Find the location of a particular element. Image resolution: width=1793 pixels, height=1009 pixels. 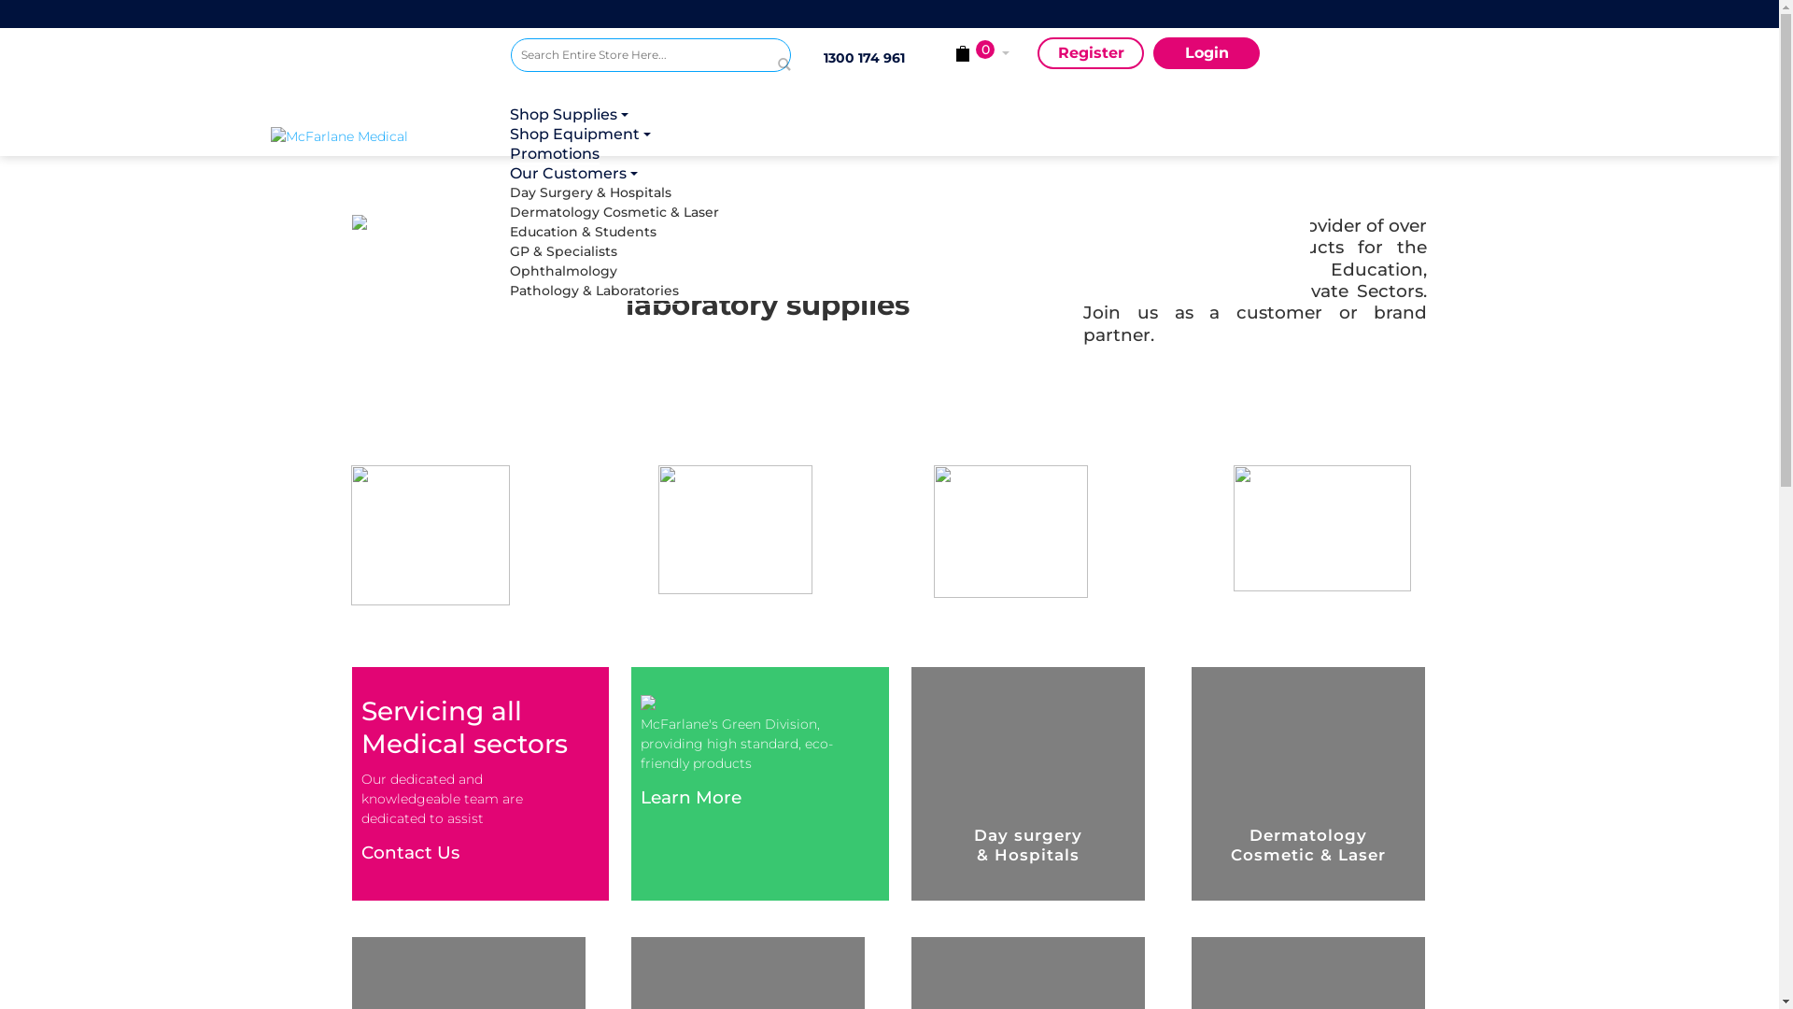

Education & Students is located at coordinates (583, 232).